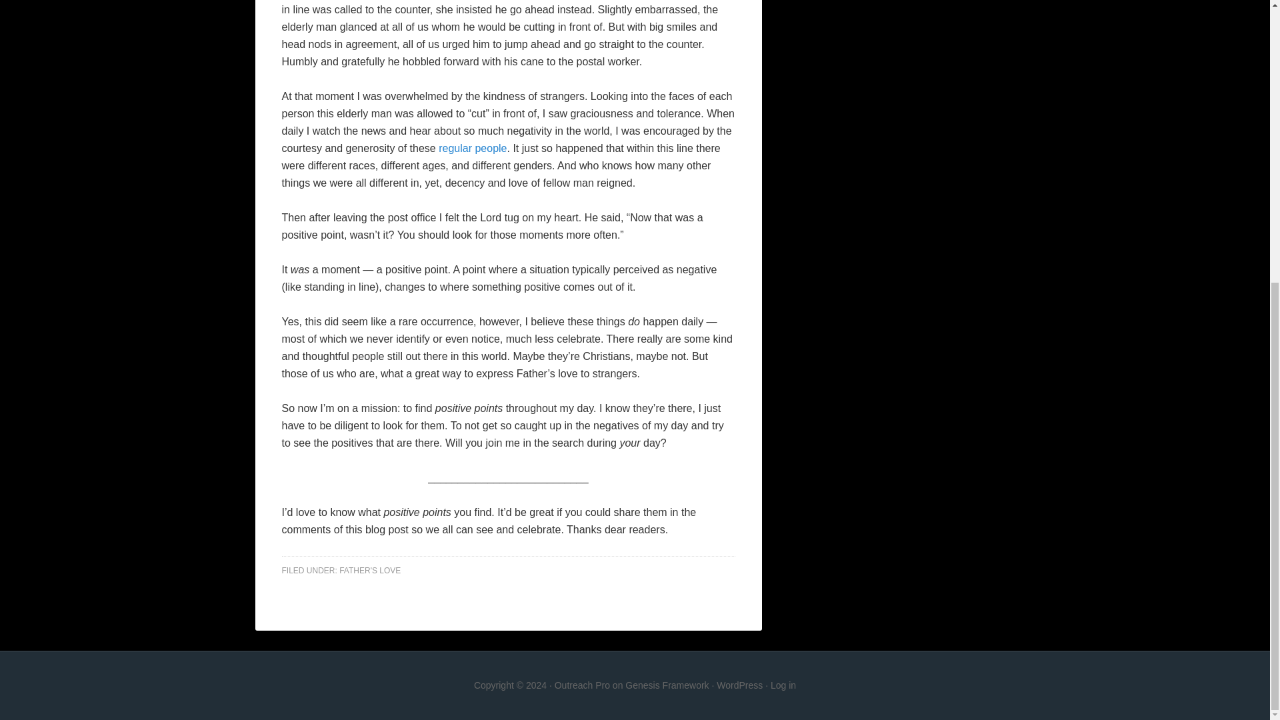 The height and width of the screenshot is (720, 1280). What do you see at coordinates (473, 147) in the screenshot?
I see `regular people` at bounding box center [473, 147].